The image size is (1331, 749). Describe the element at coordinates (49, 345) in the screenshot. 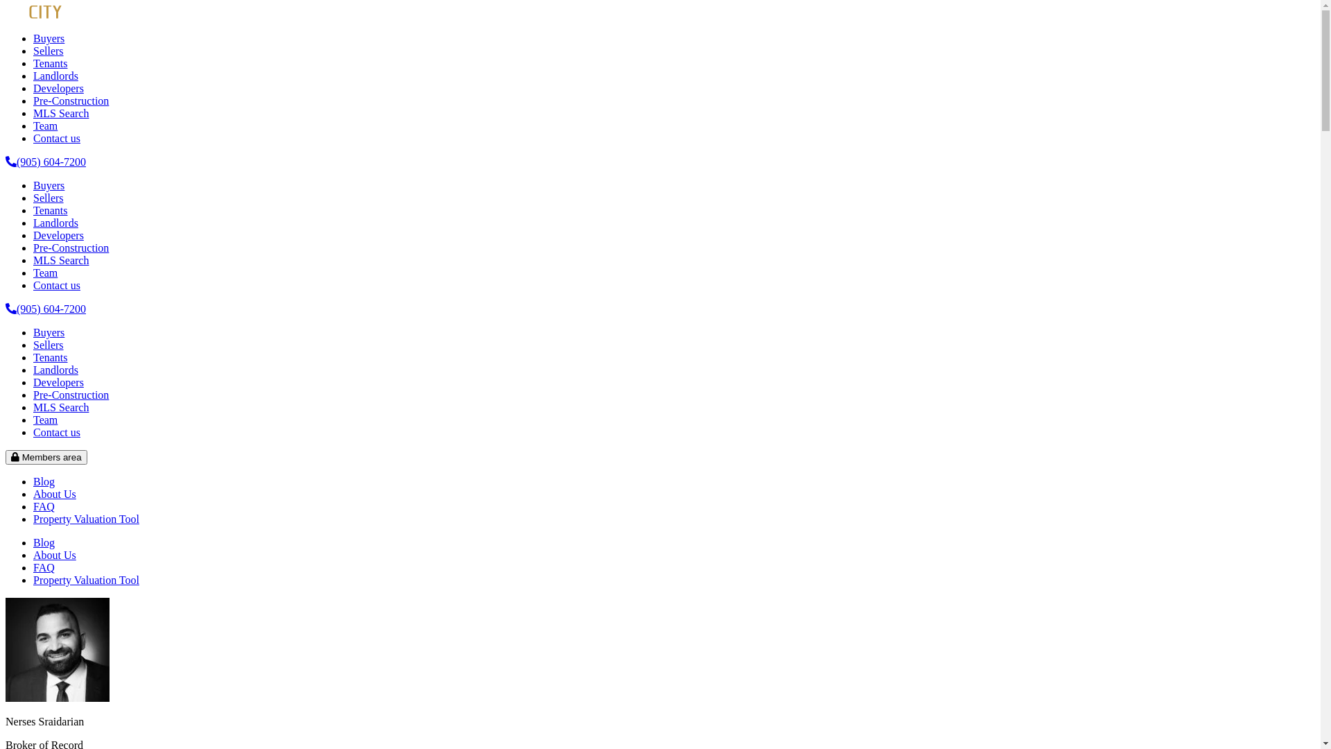

I see `Sellers` at that location.